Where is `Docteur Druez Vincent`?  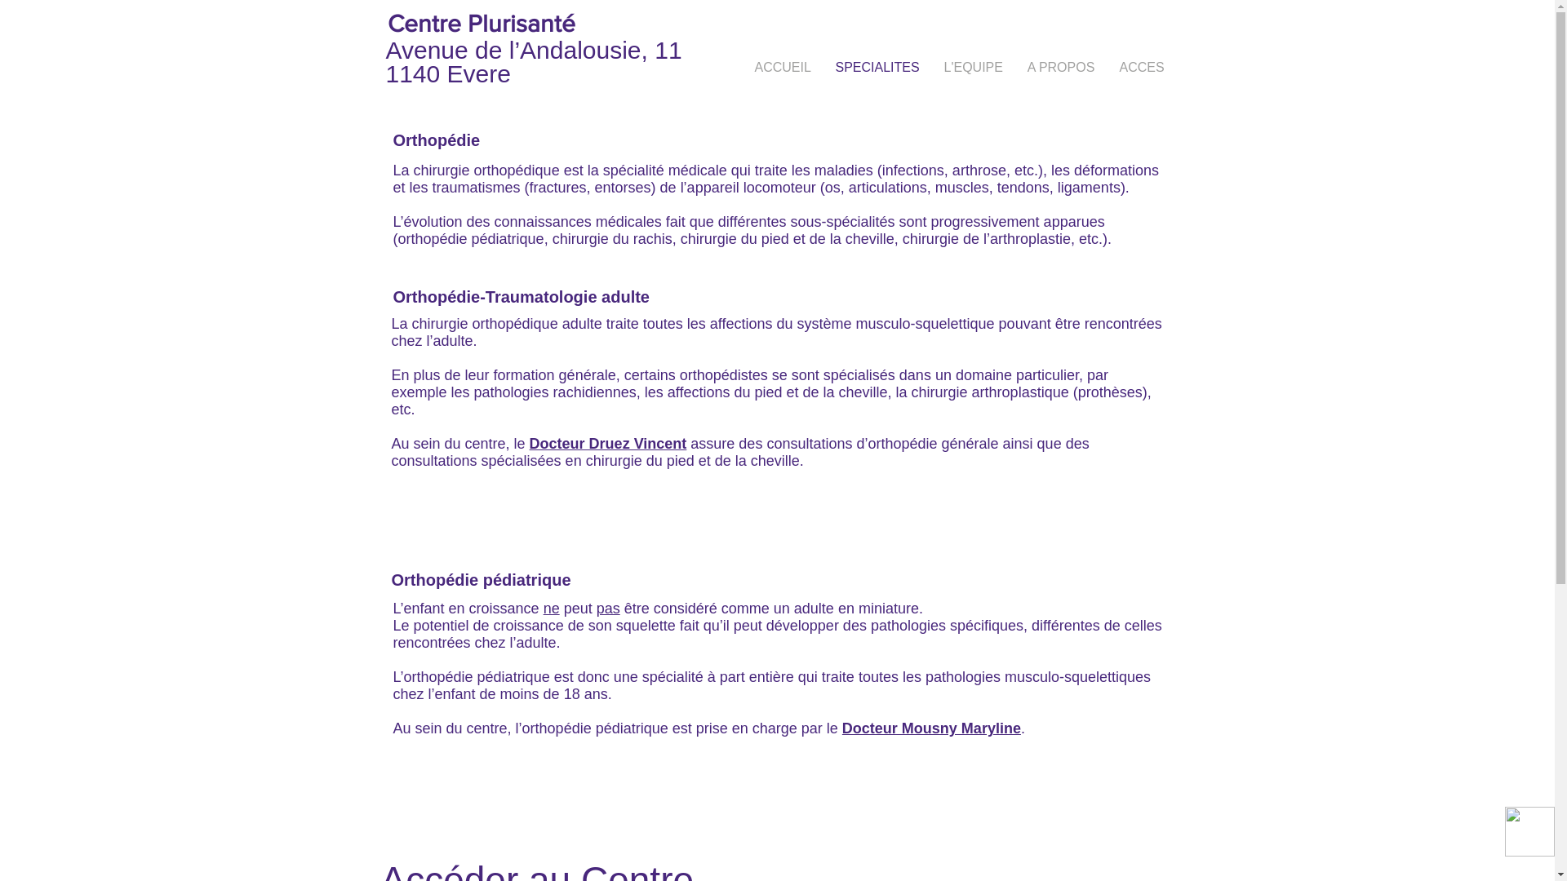 Docteur Druez Vincent is located at coordinates (609, 444).